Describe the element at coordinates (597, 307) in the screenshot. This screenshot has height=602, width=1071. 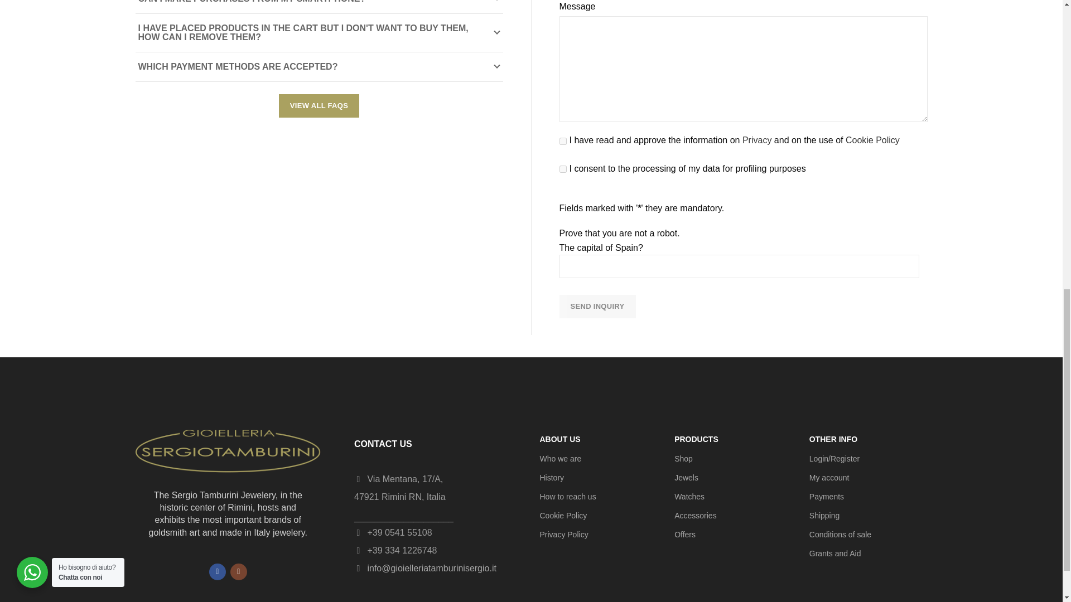
I see `Send inquiry` at that location.